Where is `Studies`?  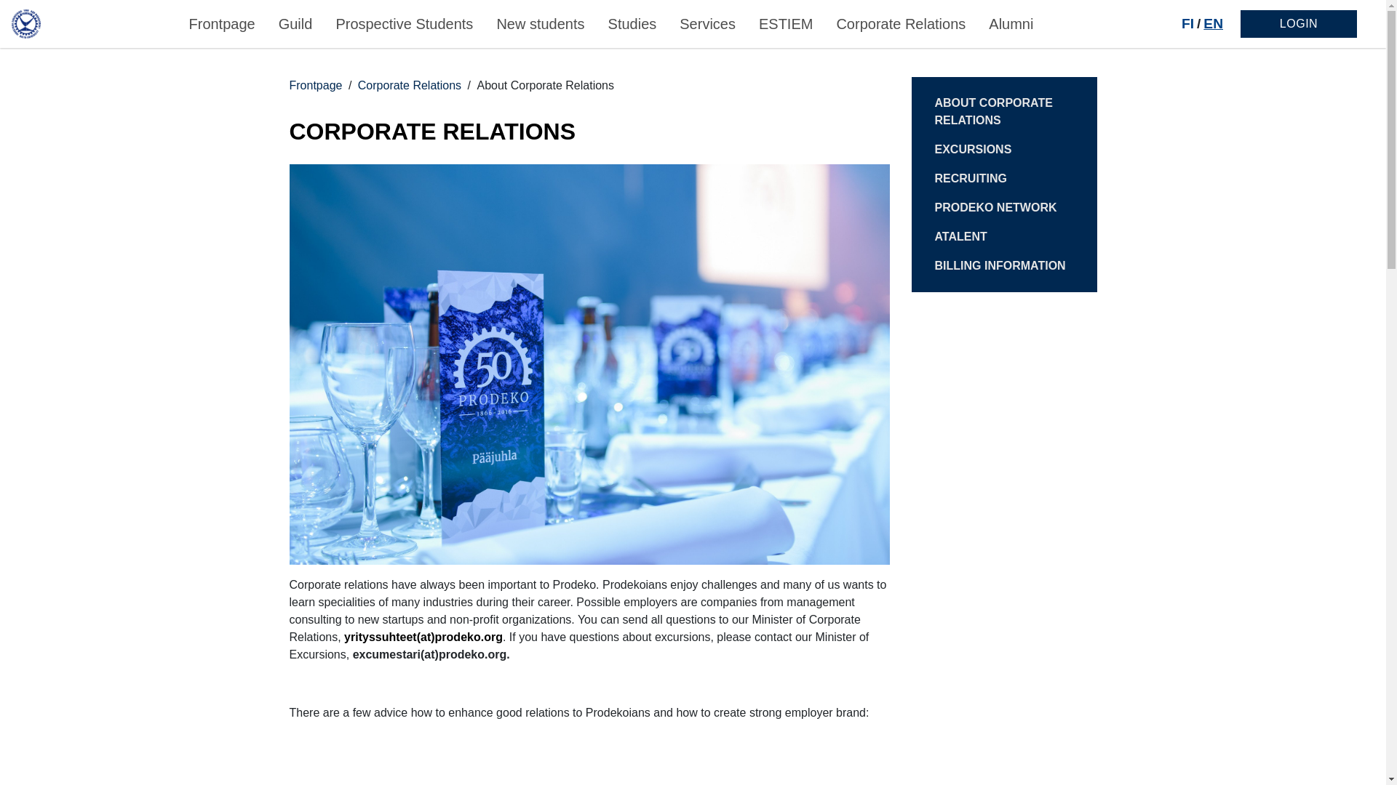 Studies is located at coordinates (632, 23).